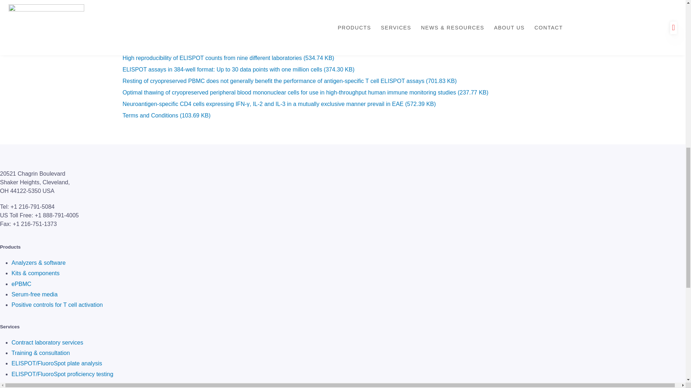 This screenshot has width=691, height=388. I want to click on ImmunoSpot T Cell Kits Brochure, so click(181, 27).